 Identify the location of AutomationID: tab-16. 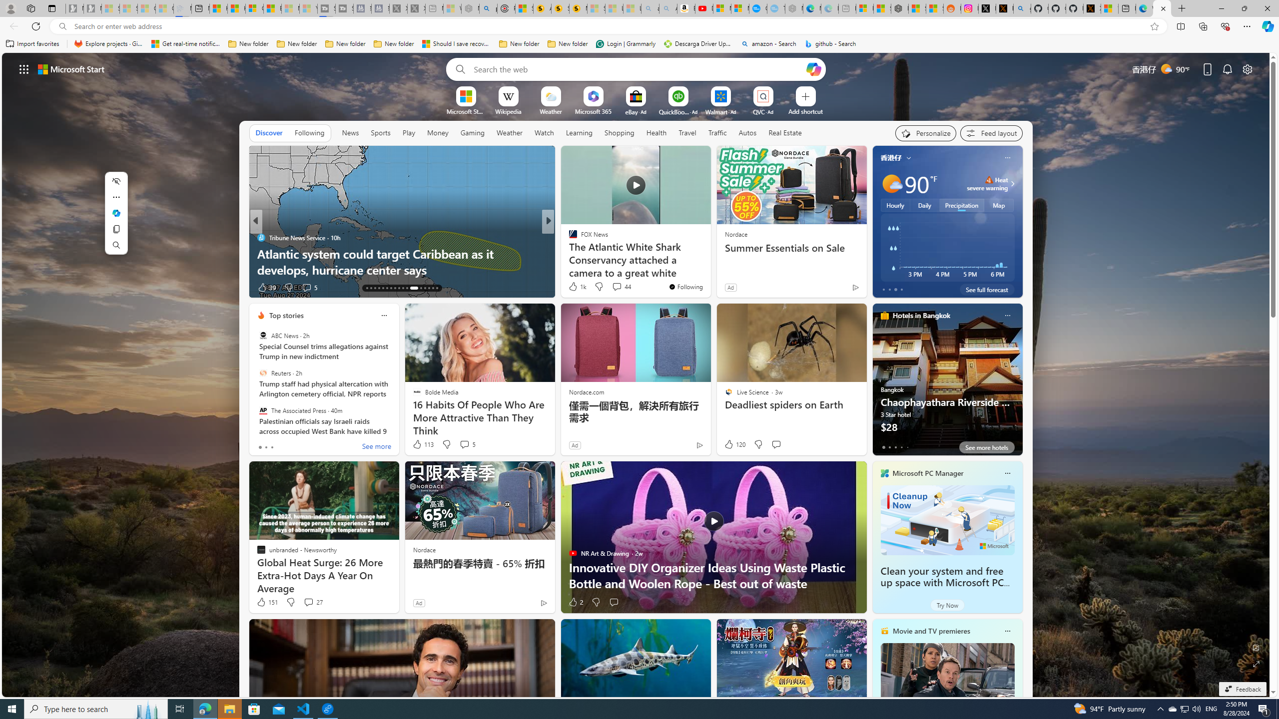
(379, 288).